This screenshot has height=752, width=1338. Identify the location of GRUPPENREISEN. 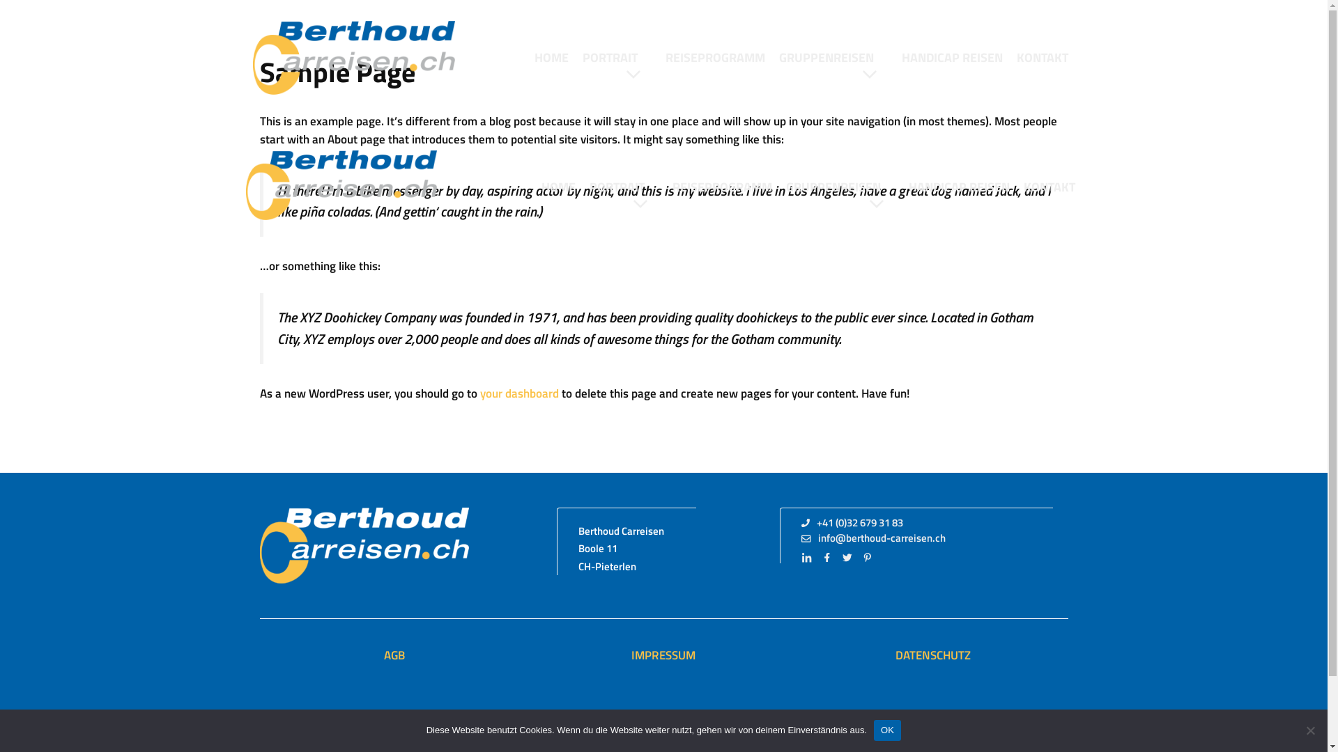
(840, 187).